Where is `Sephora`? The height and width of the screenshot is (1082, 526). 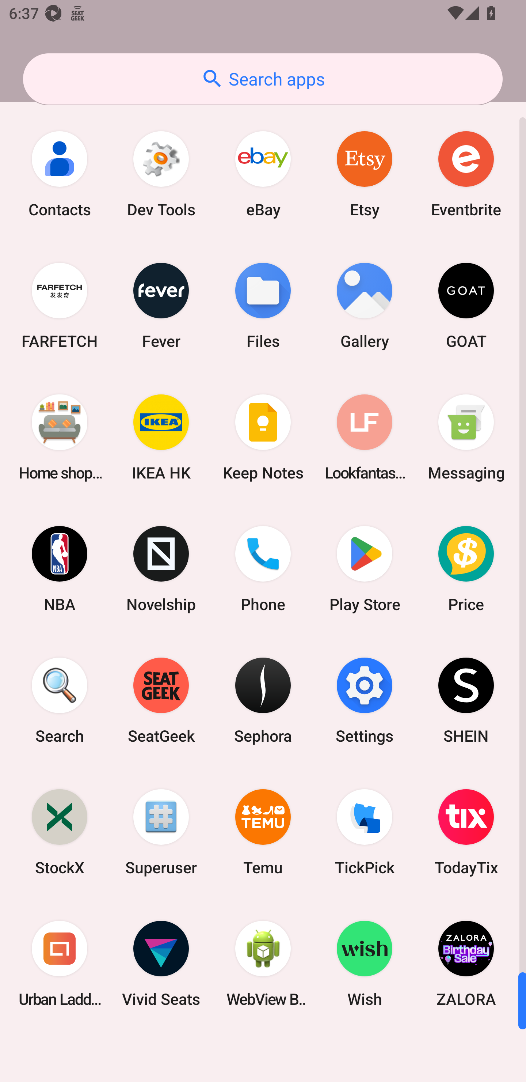 Sephora is located at coordinates (263, 700).